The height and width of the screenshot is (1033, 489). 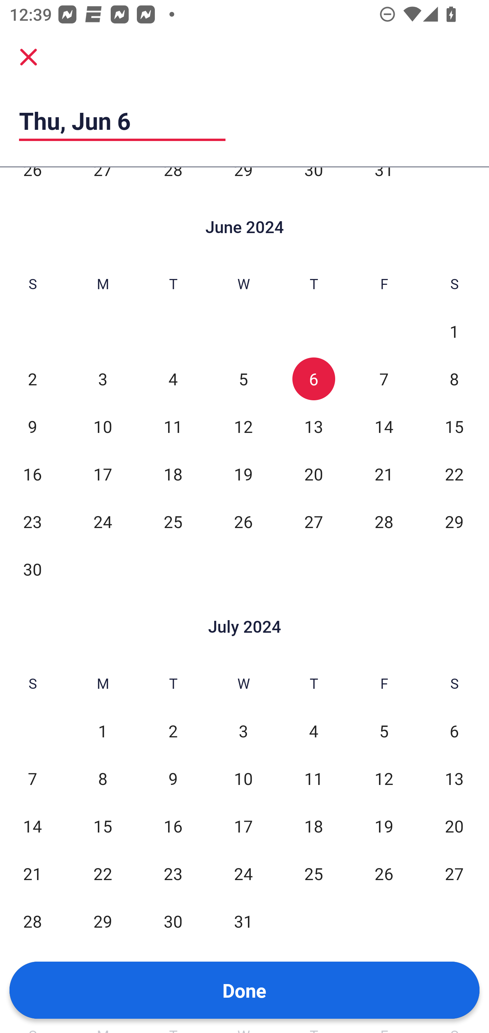 I want to click on 15 Mon, Jul 15, Not Selected, so click(x=103, y=826).